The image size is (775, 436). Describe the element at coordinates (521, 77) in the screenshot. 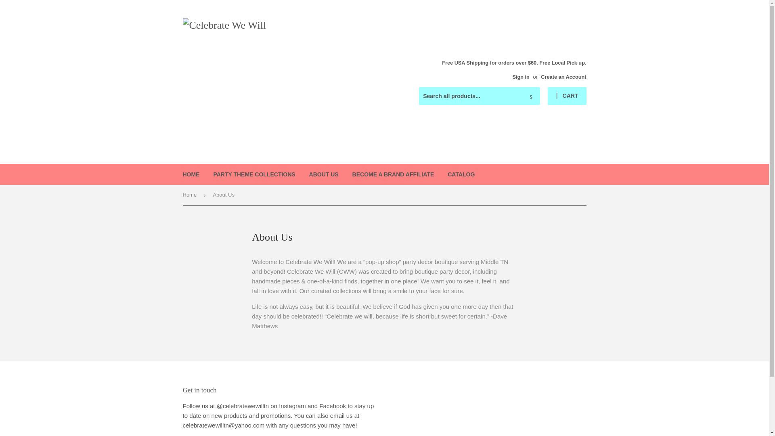

I see `Sign in` at that location.